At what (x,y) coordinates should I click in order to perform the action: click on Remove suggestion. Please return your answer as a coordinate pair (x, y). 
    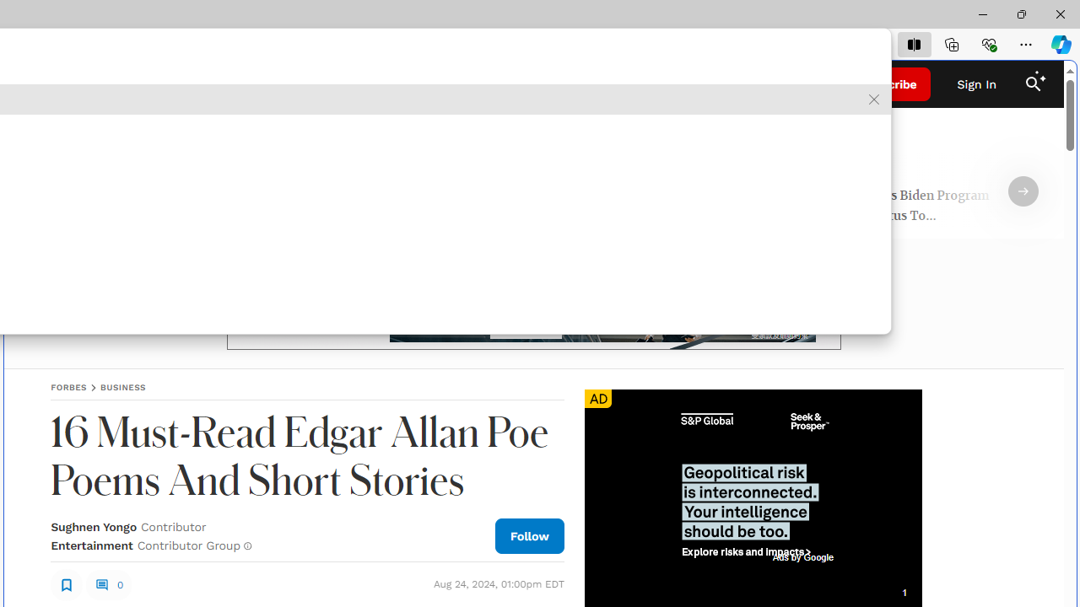
    Looking at the image, I should click on (874, 99).